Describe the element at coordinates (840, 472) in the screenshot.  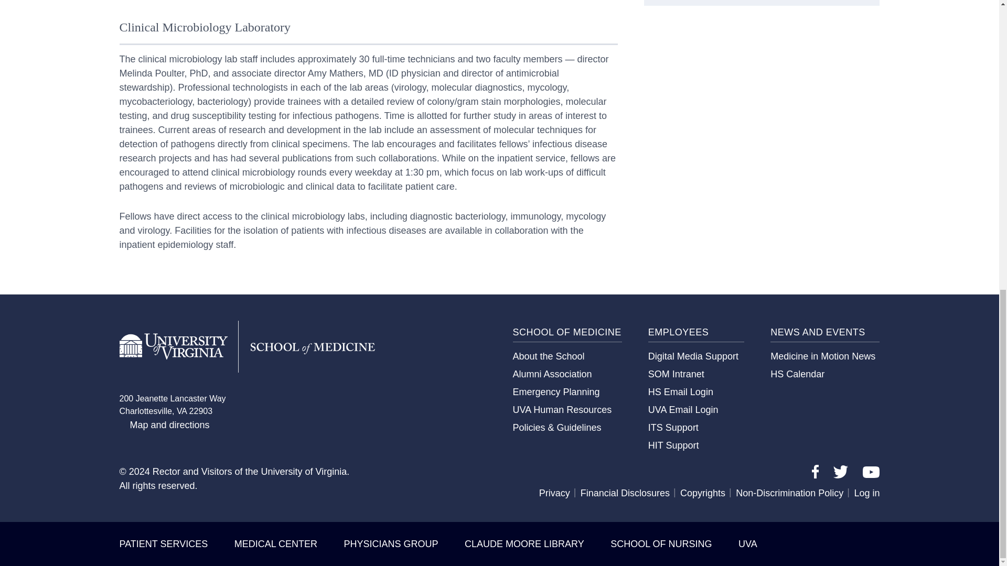
I see `twitter` at that location.